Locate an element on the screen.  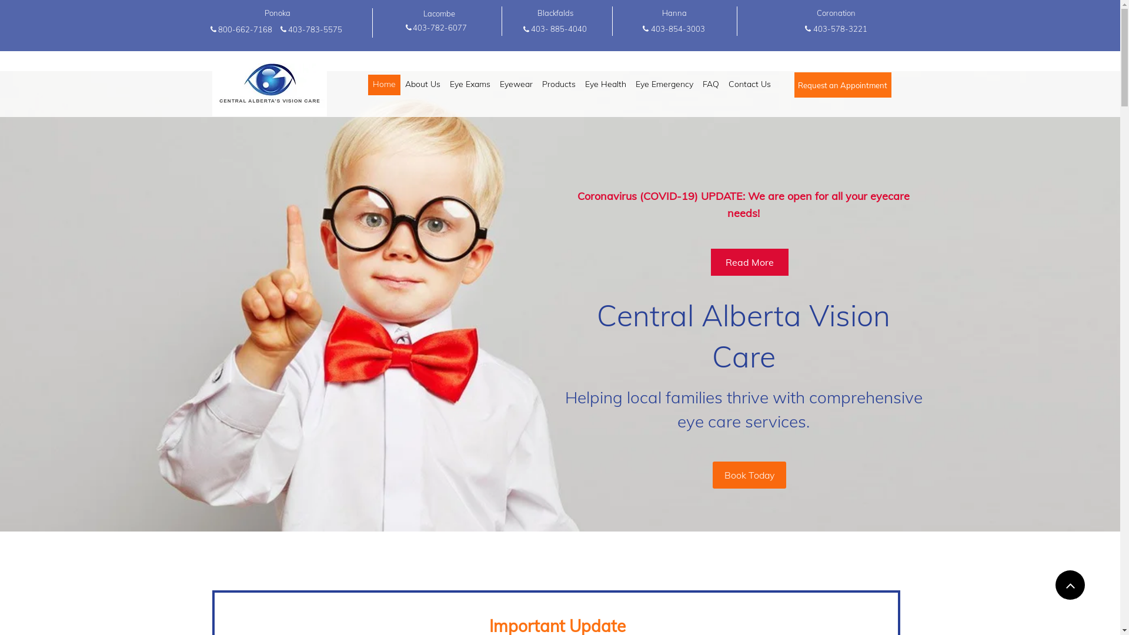
Contact Us is located at coordinates (749, 85).